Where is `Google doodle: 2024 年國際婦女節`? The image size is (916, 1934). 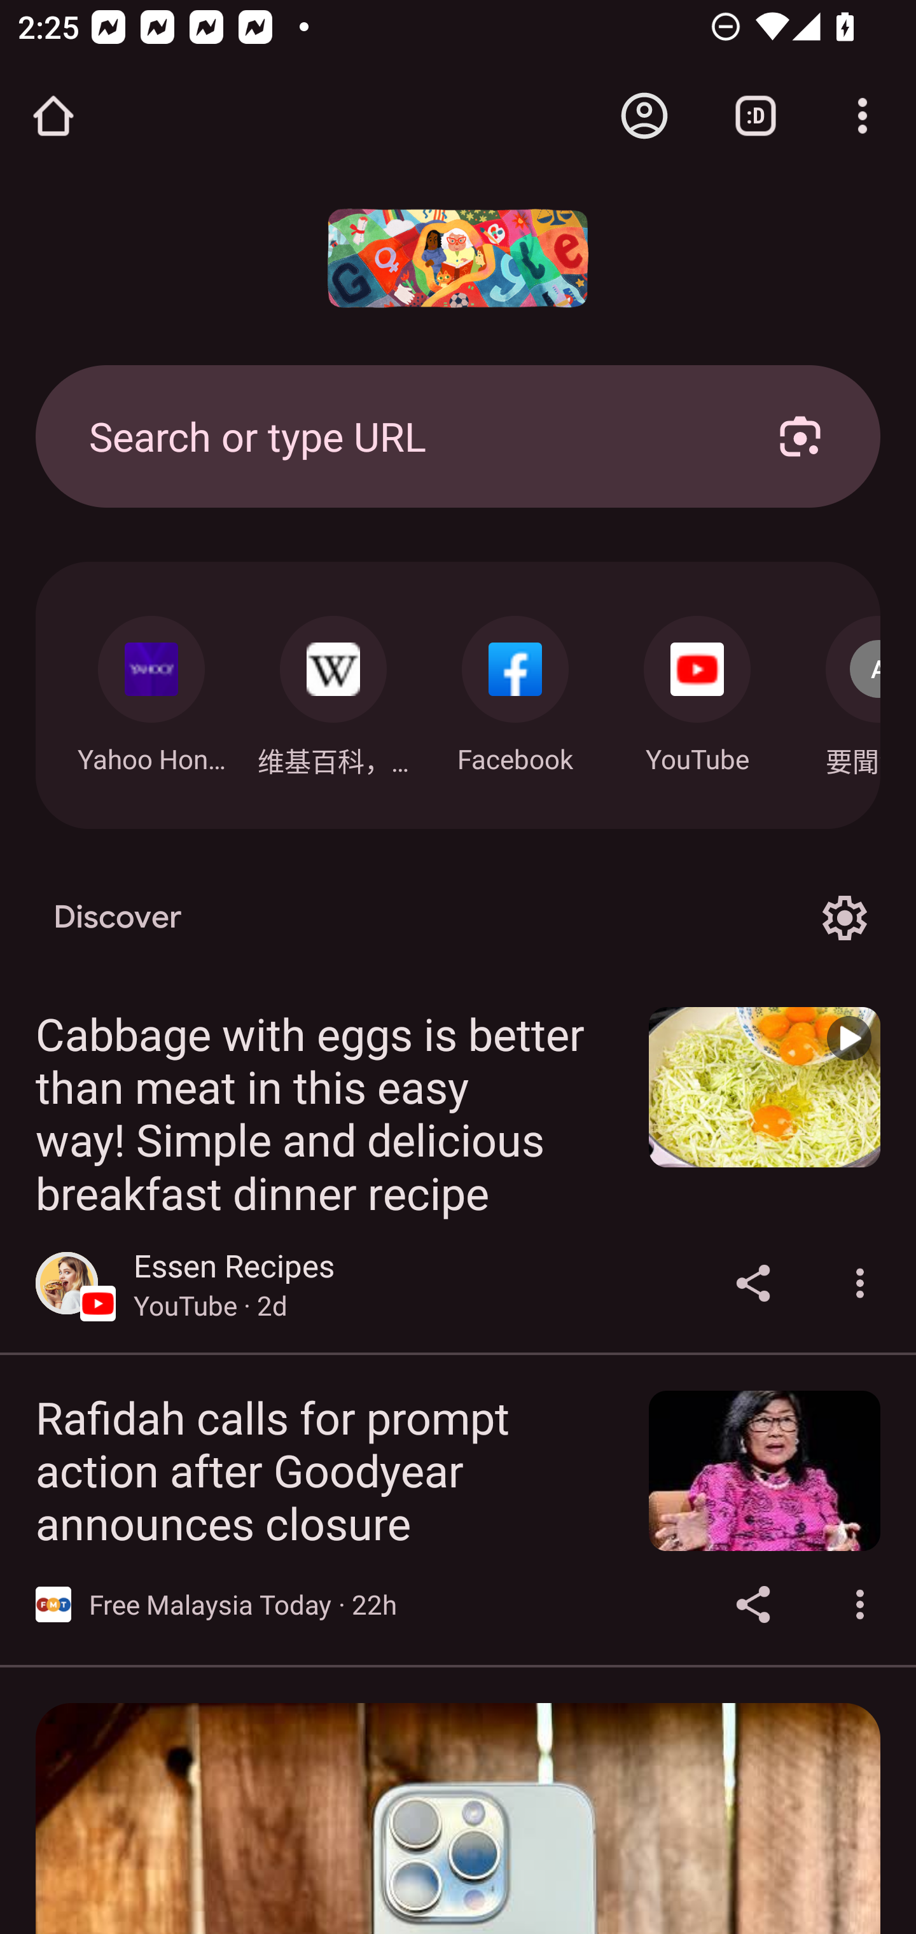
Google doodle: 2024 年國際婦女節 is located at coordinates (458, 258).